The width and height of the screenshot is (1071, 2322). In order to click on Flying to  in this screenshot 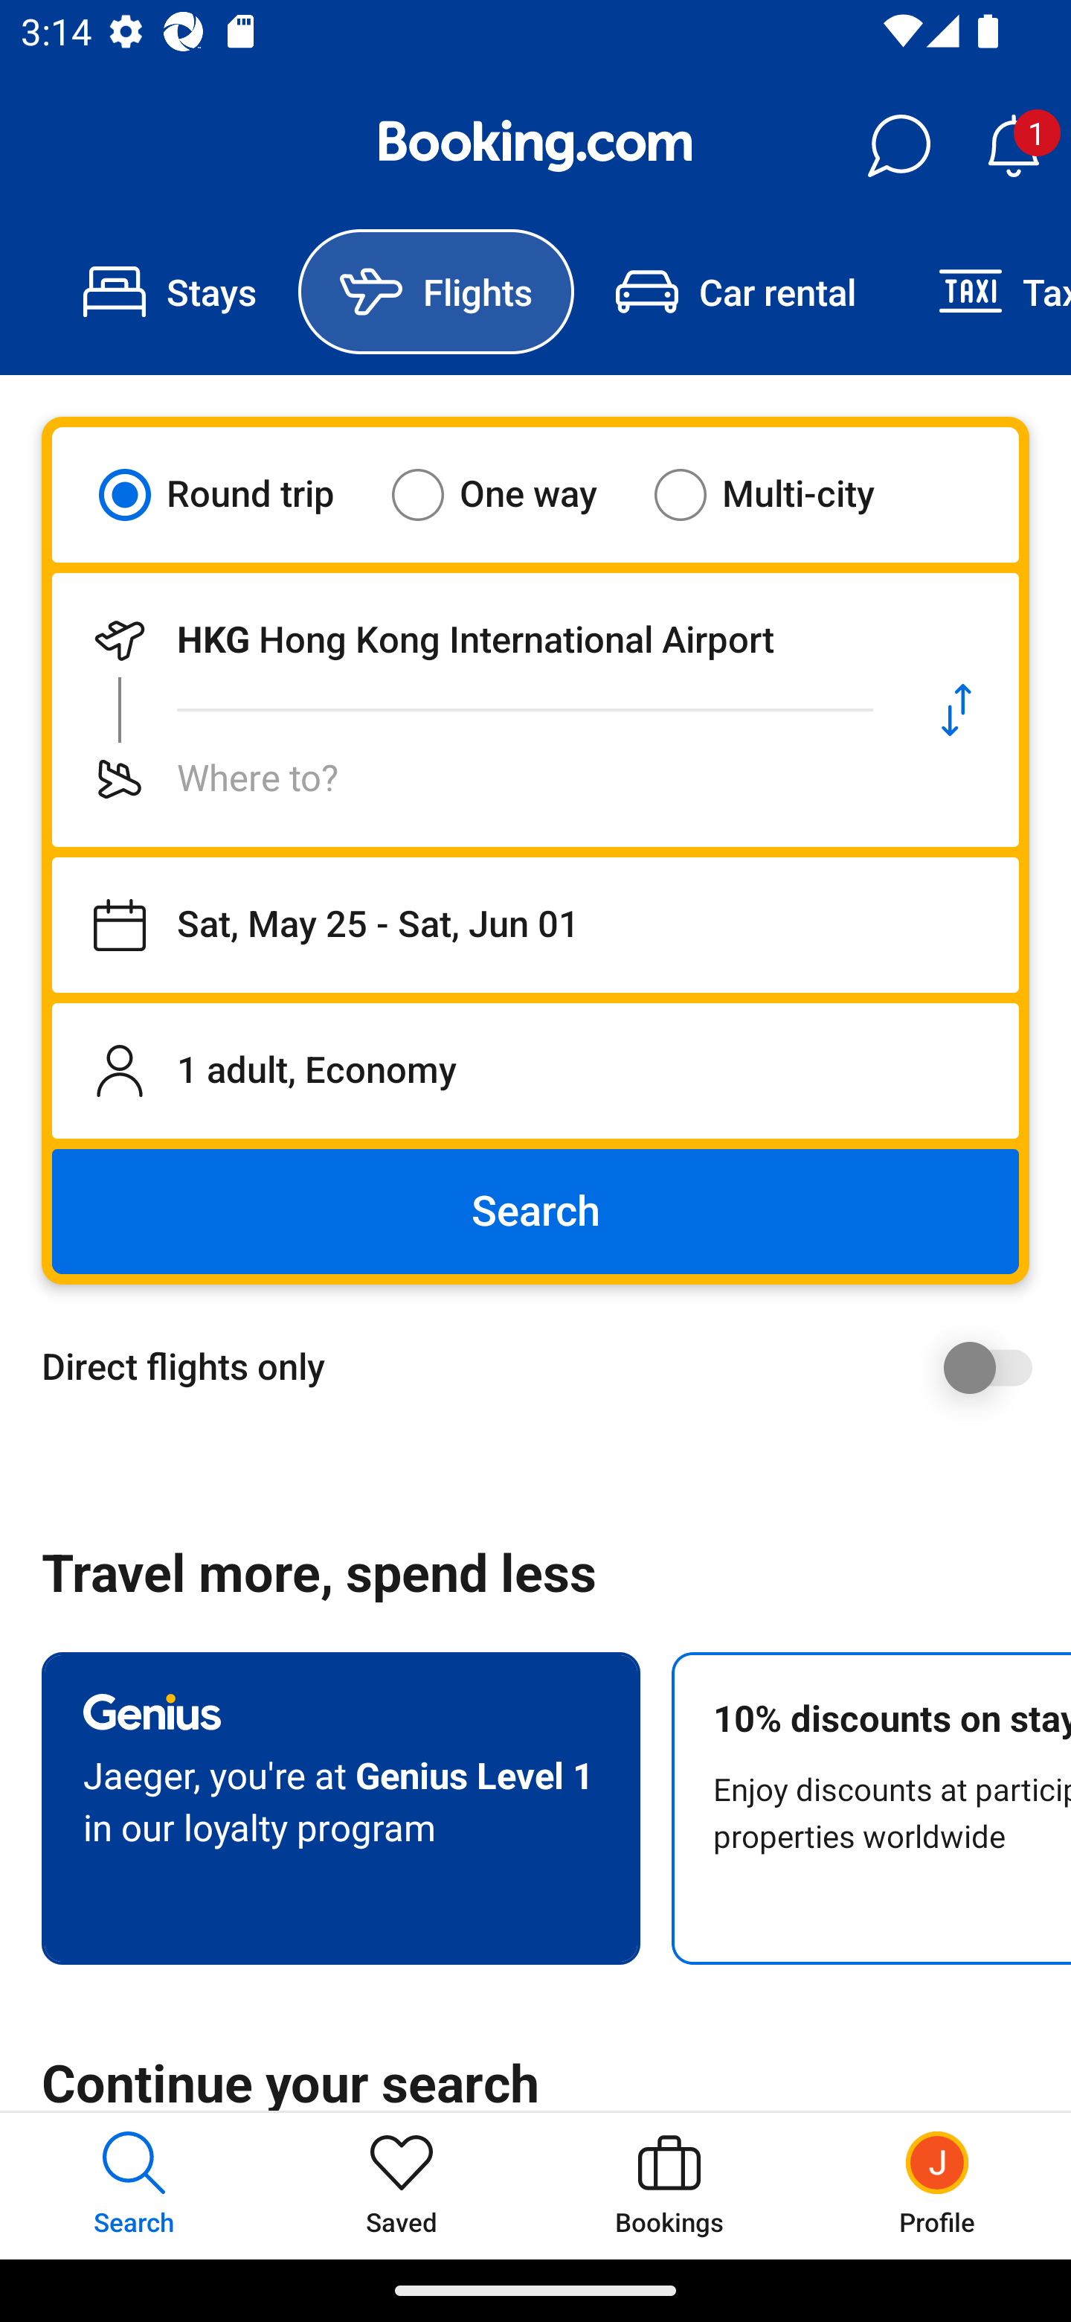, I will do `click(473, 778)`.